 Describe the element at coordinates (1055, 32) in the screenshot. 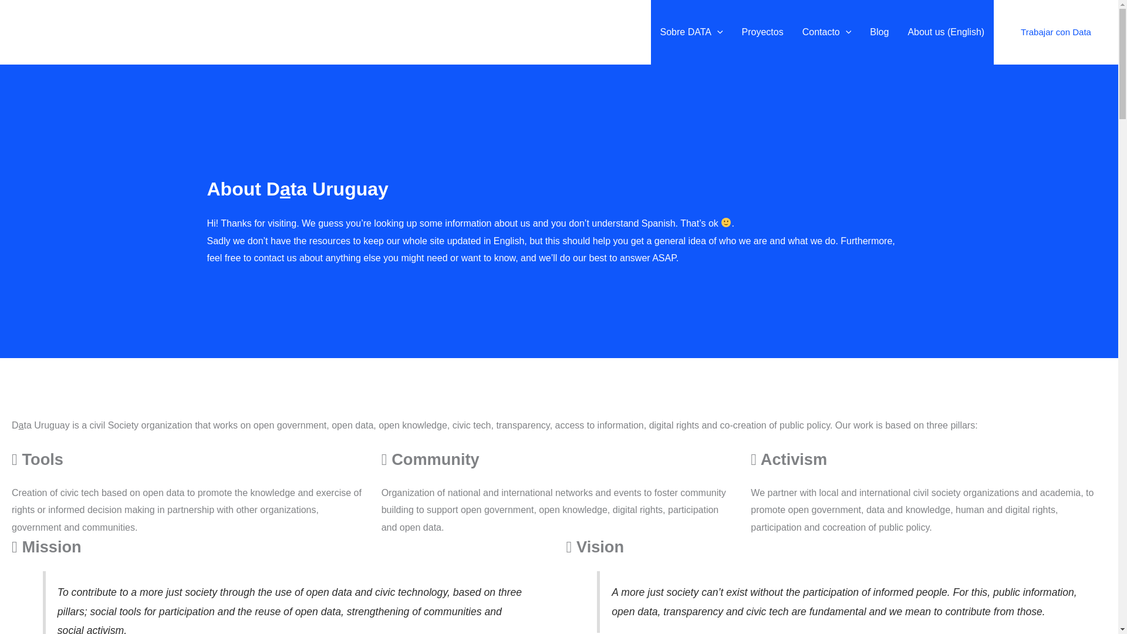

I see `Trabajar con Data` at that location.